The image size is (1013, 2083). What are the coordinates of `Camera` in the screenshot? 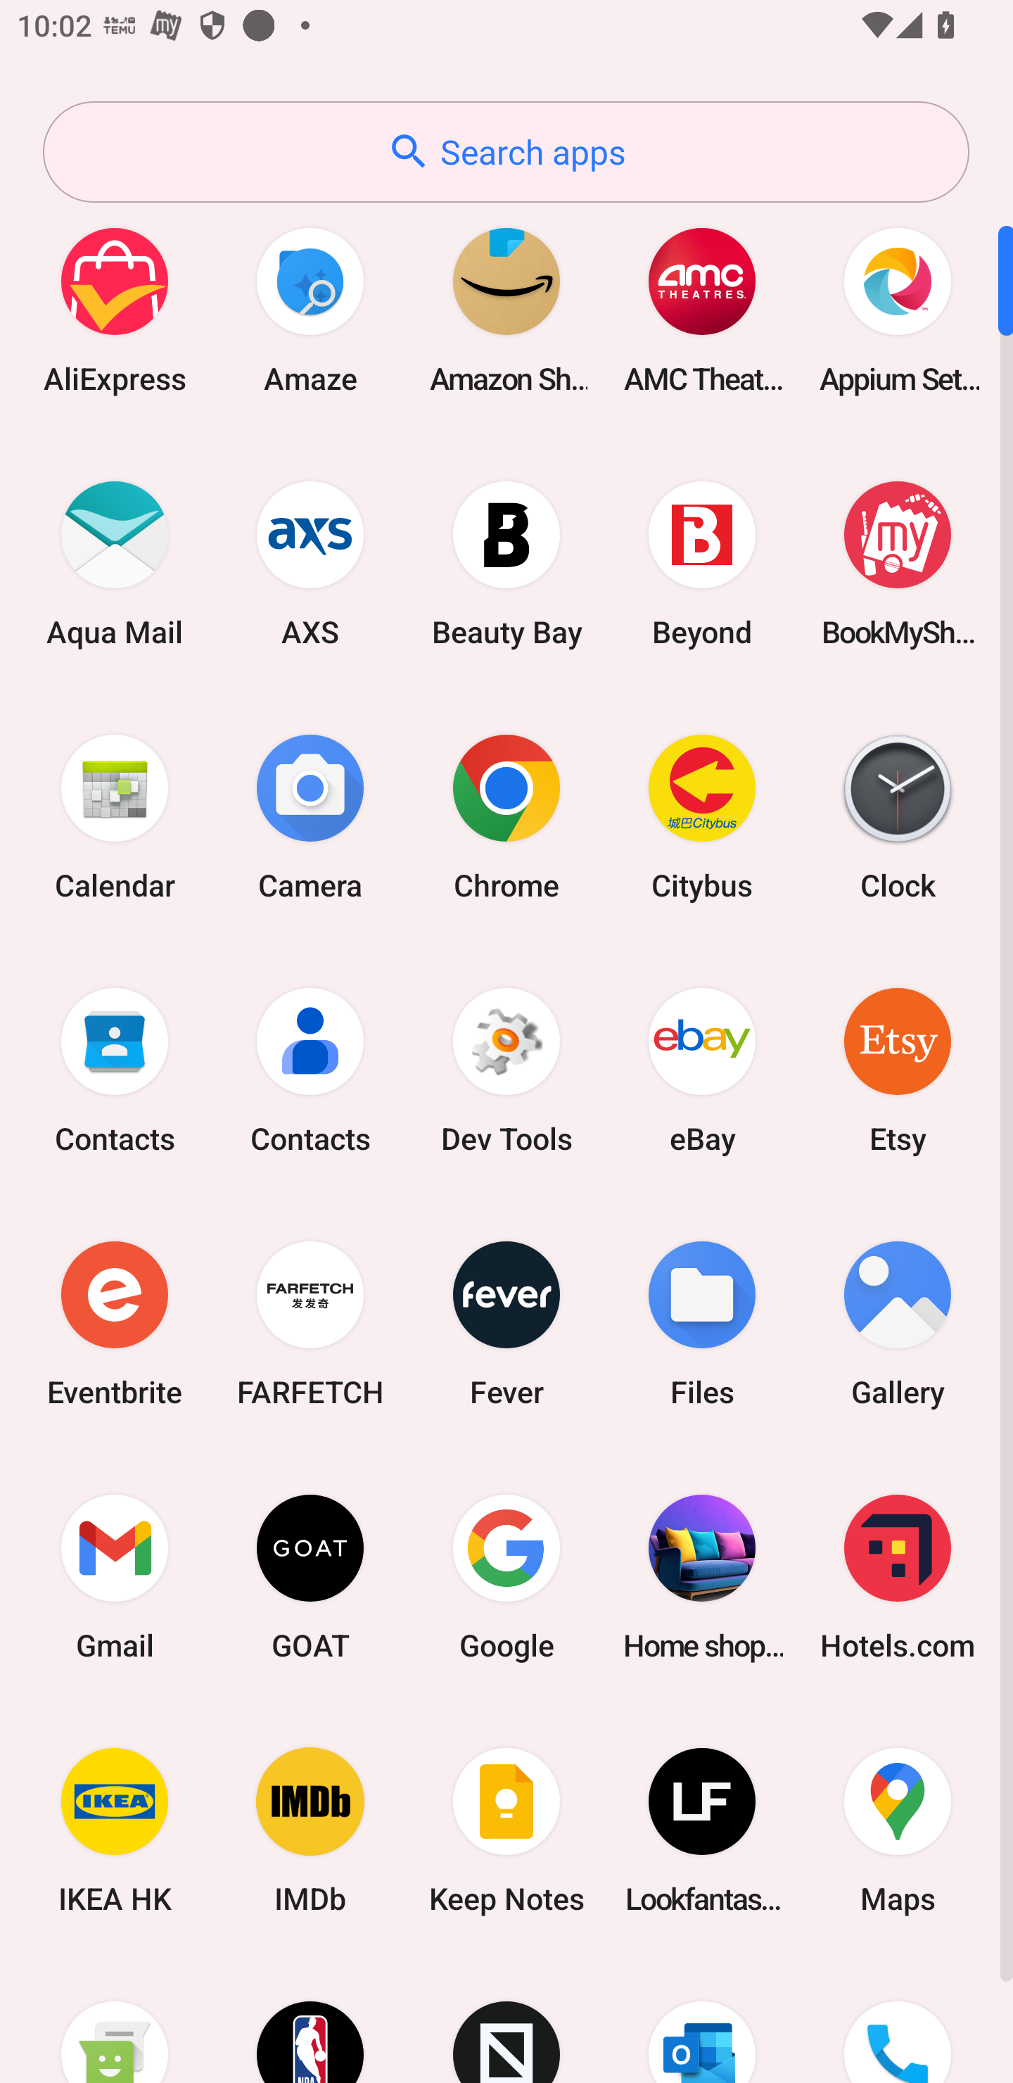 It's located at (310, 816).